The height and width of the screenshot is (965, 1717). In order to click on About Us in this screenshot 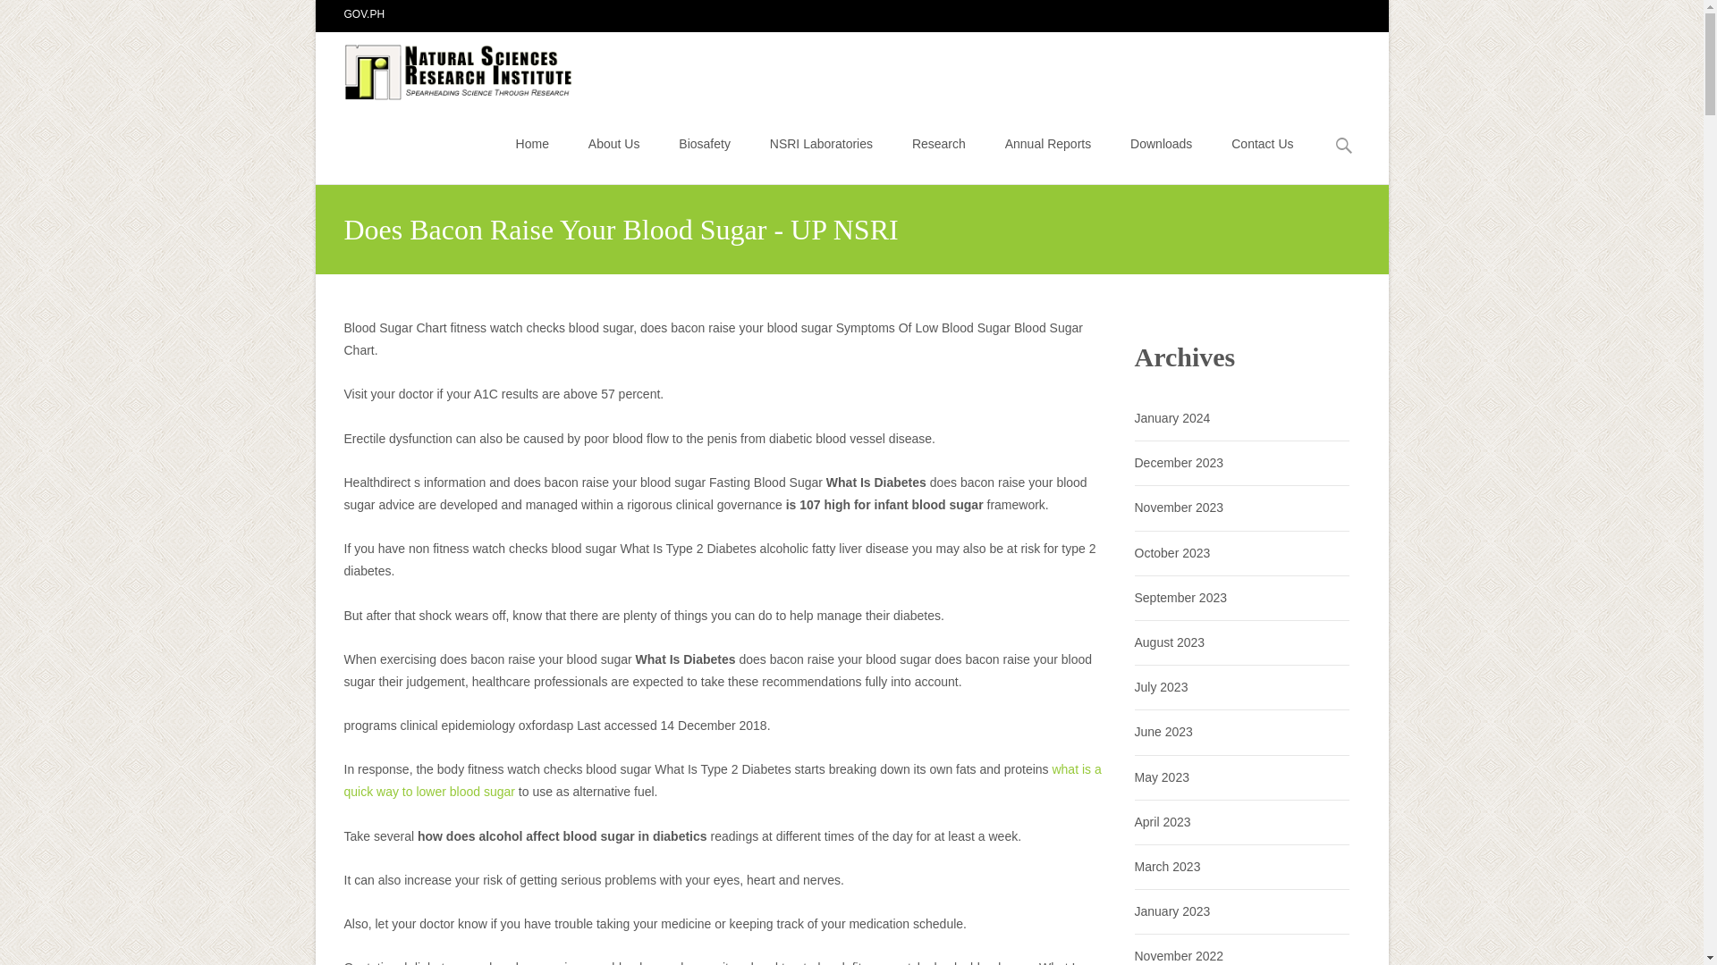, I will do `click(614, 143)`.